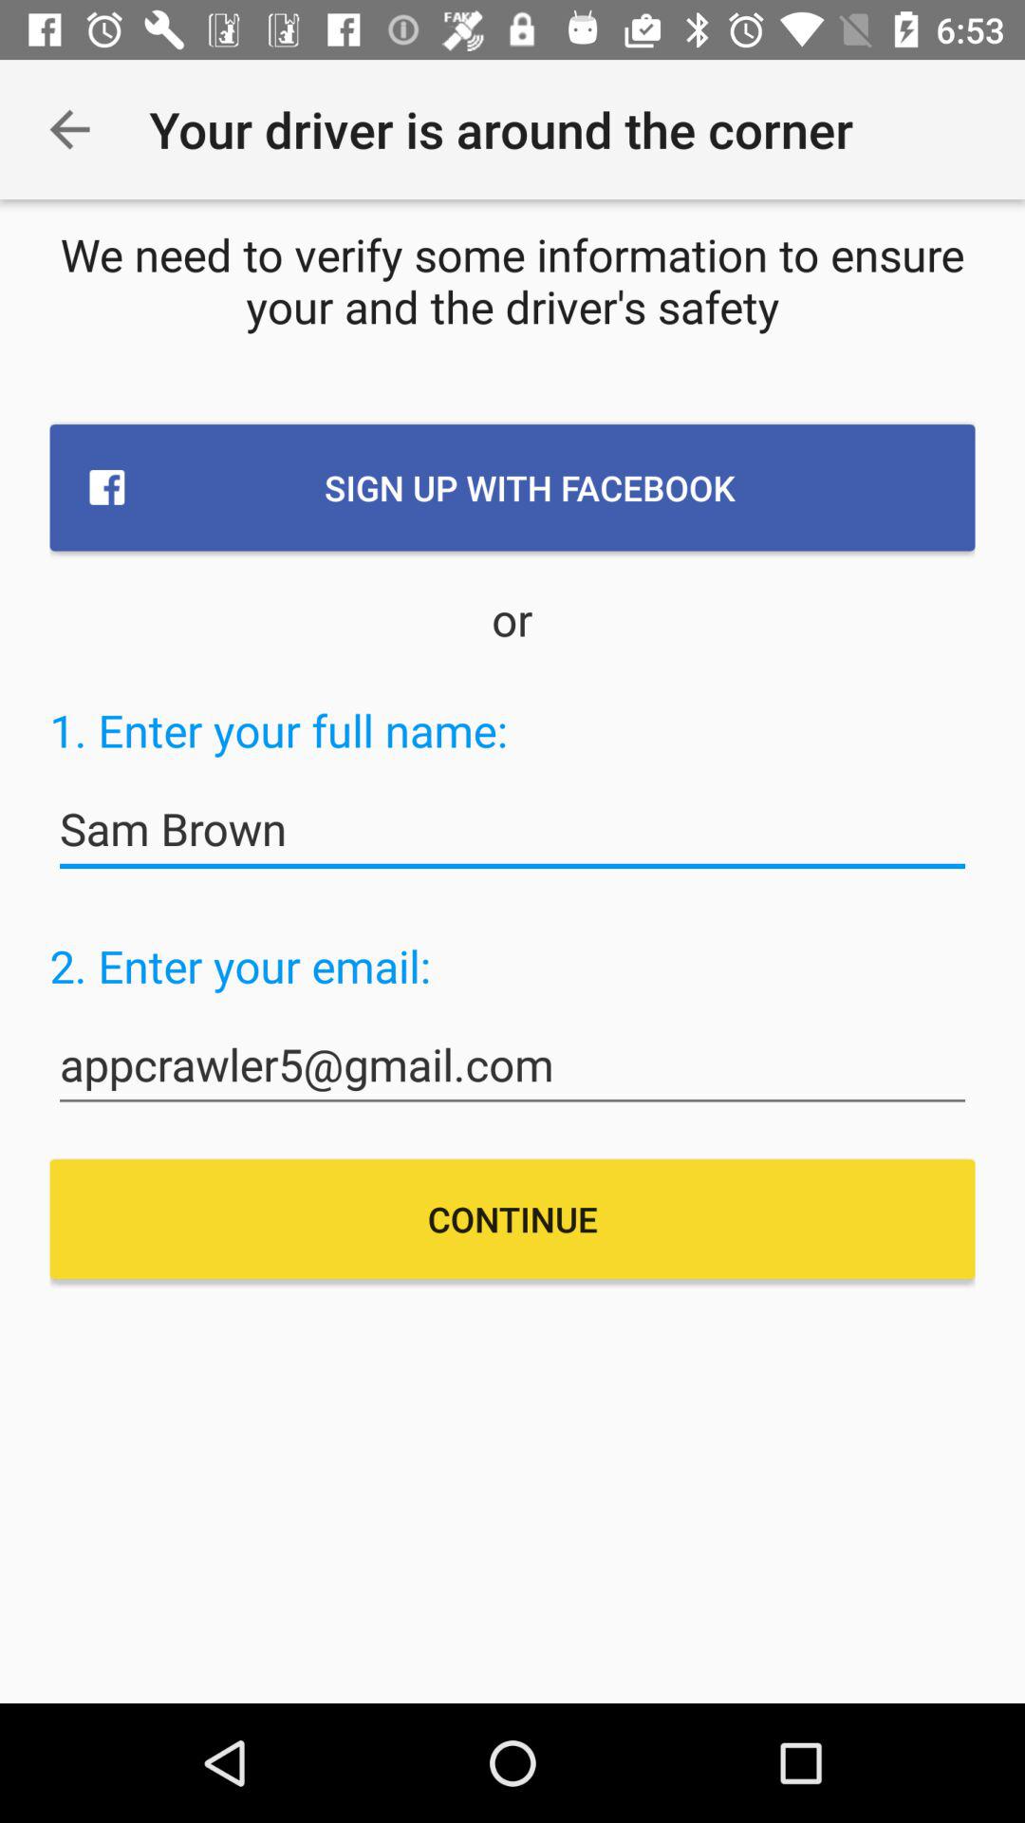  I want to click on press the item below the 2 enter your, so click(512, 1065).